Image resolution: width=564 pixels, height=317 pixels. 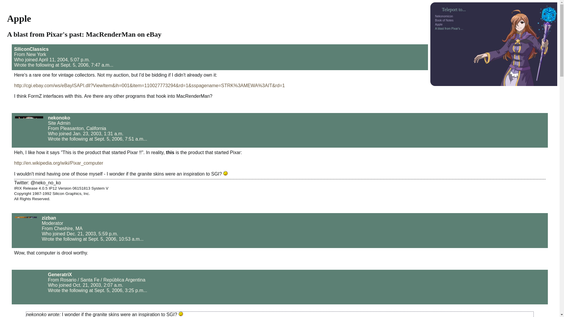 I want to click on GeneratriX, so click(x=60, y=274).